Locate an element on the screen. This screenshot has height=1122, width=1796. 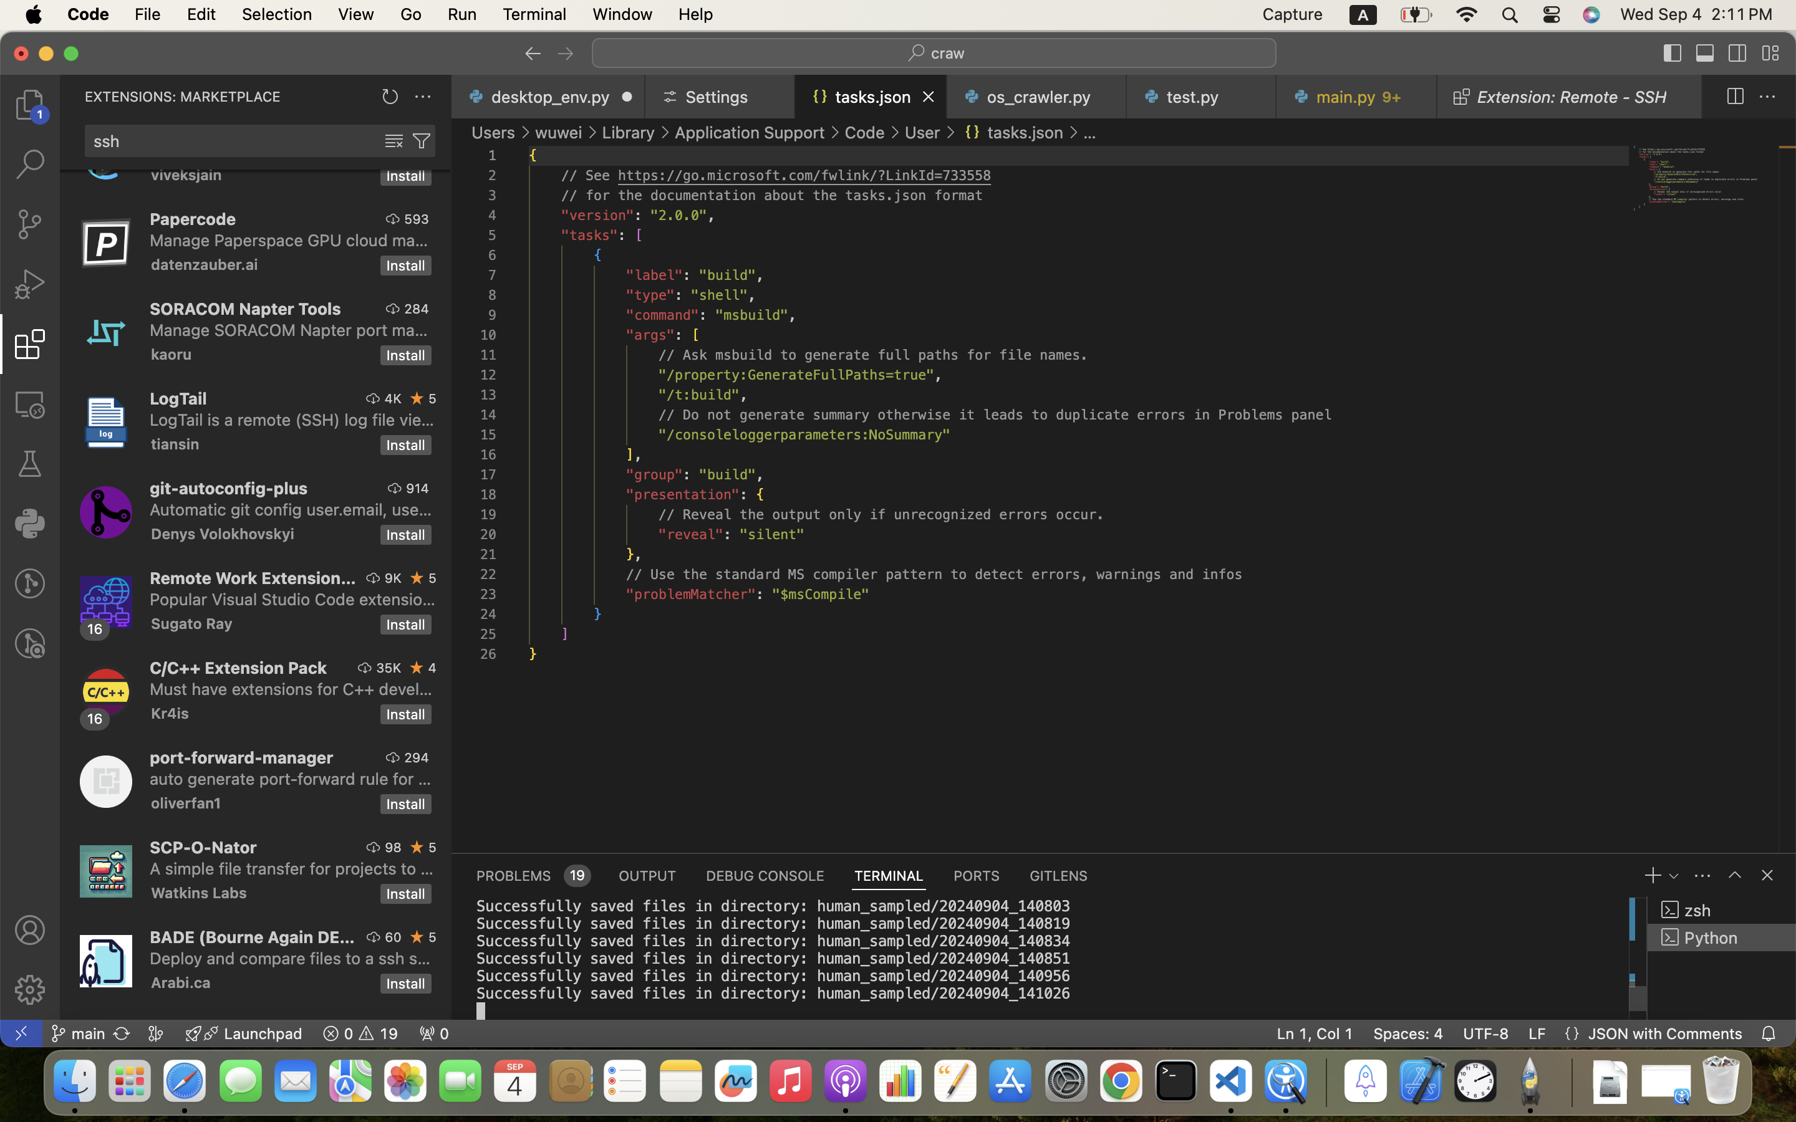
0 Settings   is located at coordinates (721, 97).